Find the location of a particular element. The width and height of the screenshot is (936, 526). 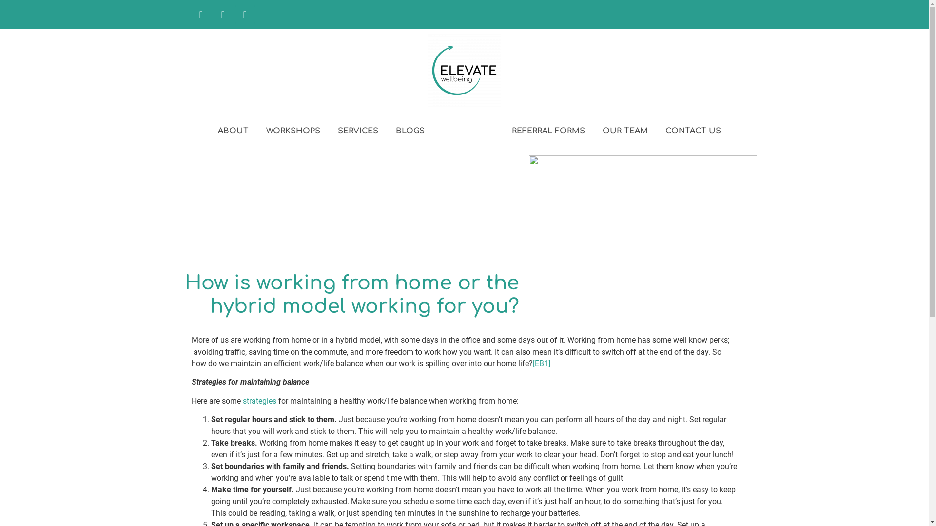

REFERRAL FORMS is located at coordinates (548, 131).